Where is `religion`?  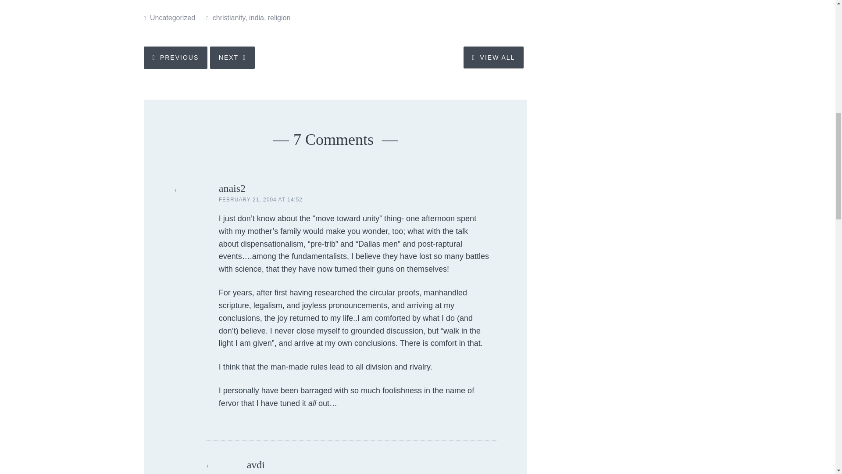 religion is located at coordinates (279, 18).